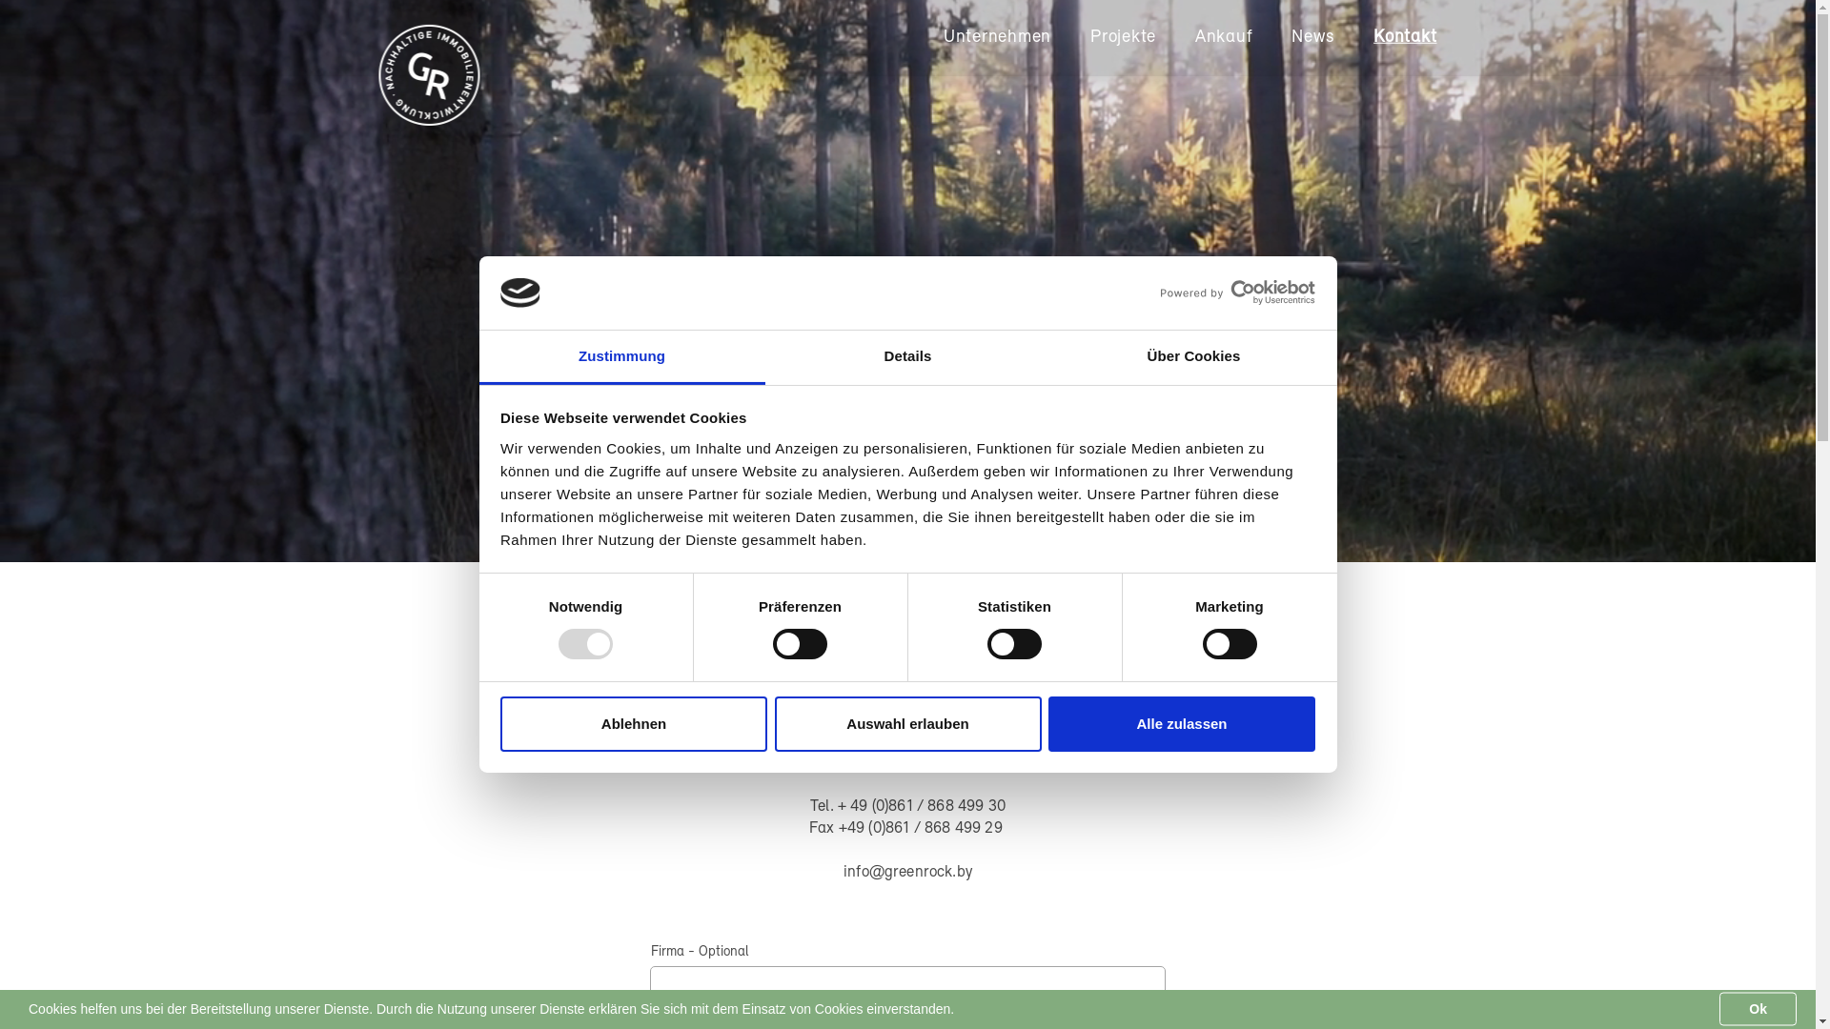  Describe the element at coordinates (634, 724) in the screenshot. I see `Ablehnen` at that location.